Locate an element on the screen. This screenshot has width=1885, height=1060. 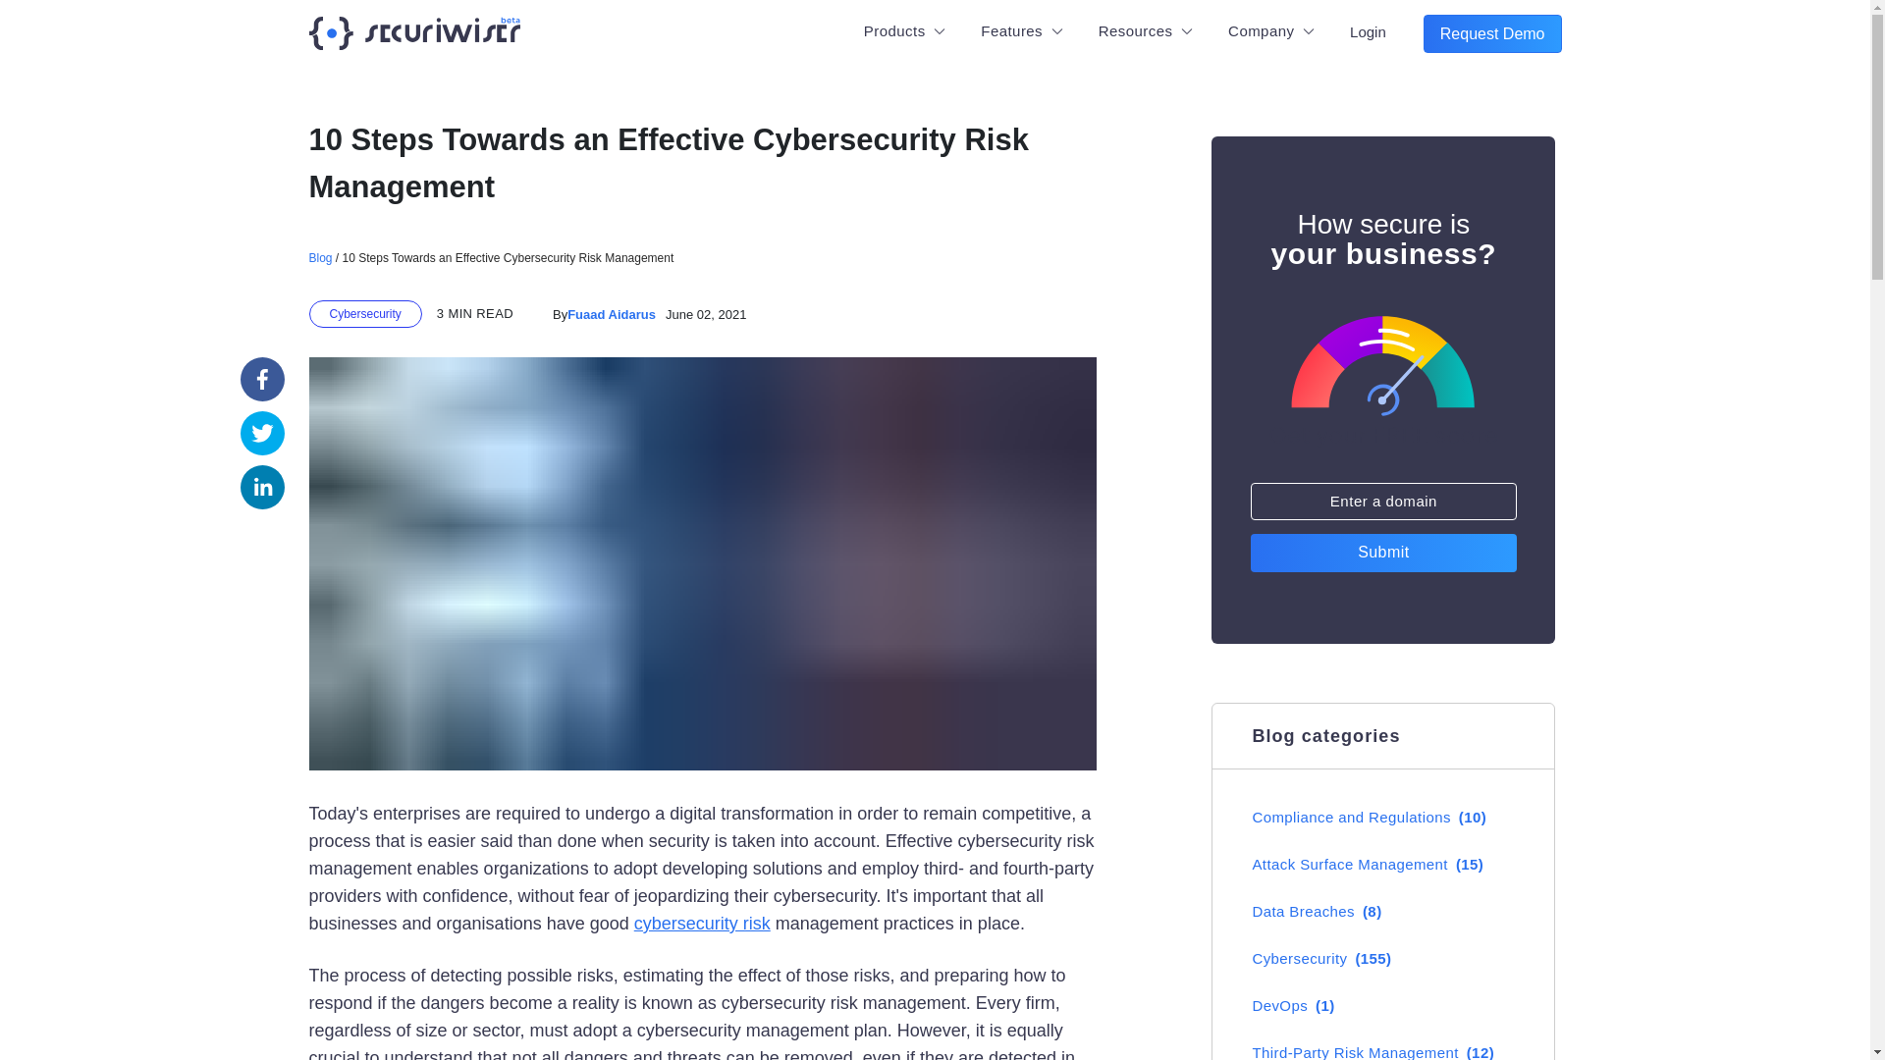
Login is located at coordinates (1369, 31).